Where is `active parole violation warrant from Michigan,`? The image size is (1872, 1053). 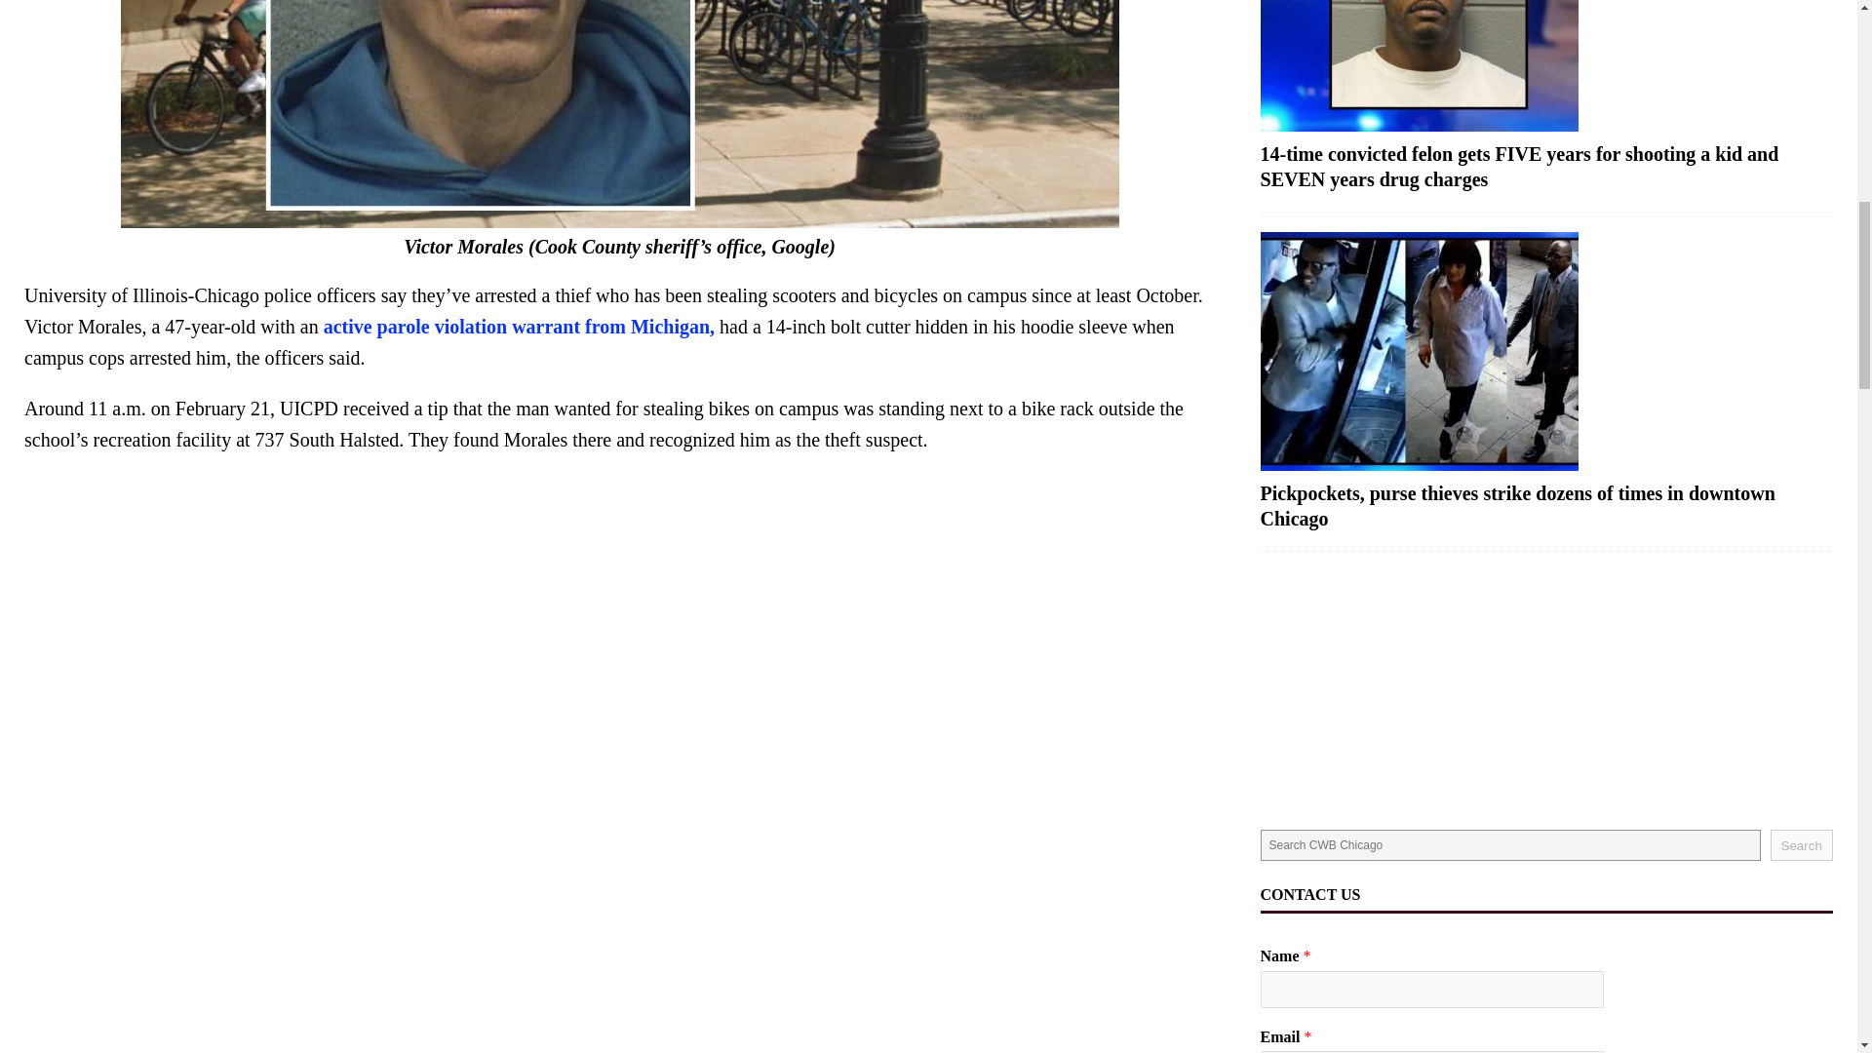 active parole violation warrant from Michigan, is located at coordinates (519, 326).